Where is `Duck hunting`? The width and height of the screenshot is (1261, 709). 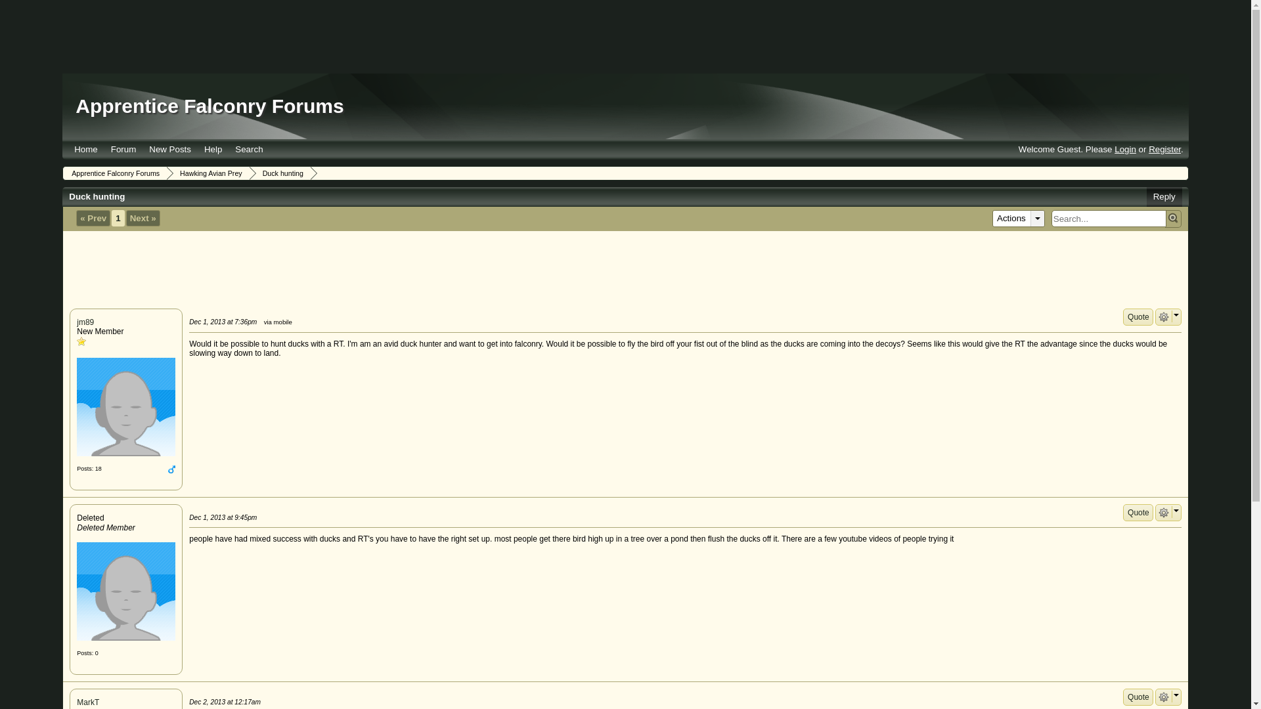 Duck hunting is located at coordinates (281, 173).